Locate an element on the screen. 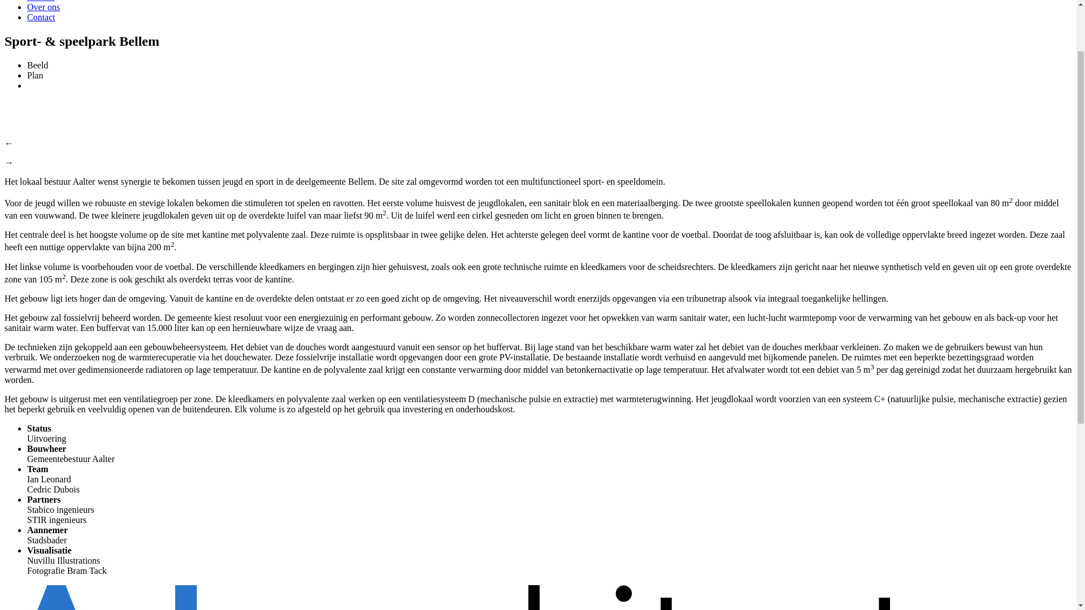 The width and height of the screenshot is (1085, 610). Contact is located at coordinates (41, 88).